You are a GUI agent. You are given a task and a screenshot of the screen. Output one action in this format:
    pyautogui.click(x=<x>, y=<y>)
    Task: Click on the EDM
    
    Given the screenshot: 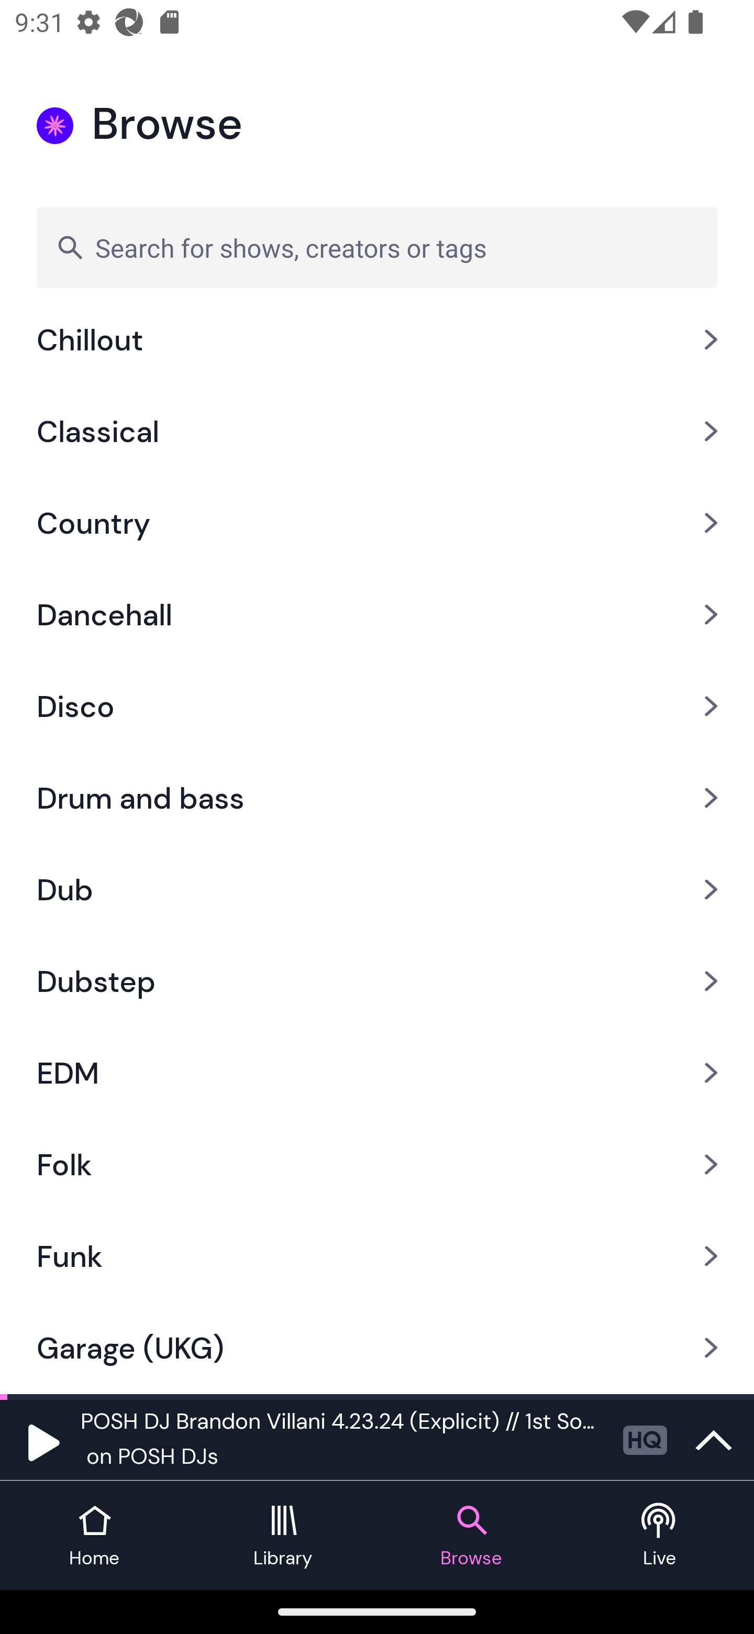 What is the action you would take?
    pyautogui.click(x=377, y=1074)
    